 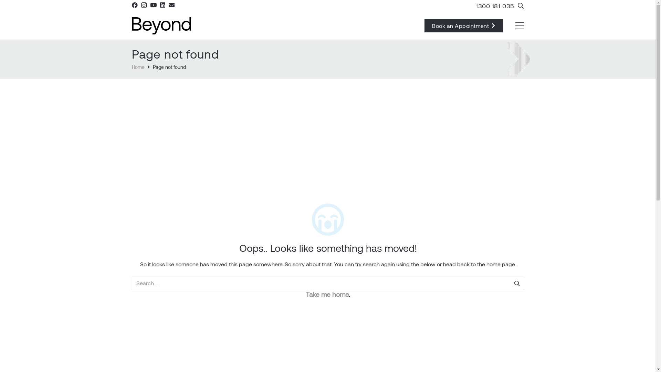 What do you see at coordinates (376, 286) in the screenshot?
I see `See Our Locations` at bounding box center [376, 286].